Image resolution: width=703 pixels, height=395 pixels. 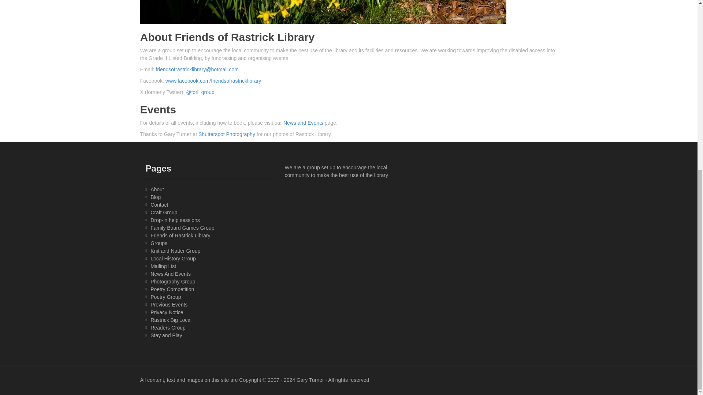 I want to click on Groups, so click(x=159, y=243).